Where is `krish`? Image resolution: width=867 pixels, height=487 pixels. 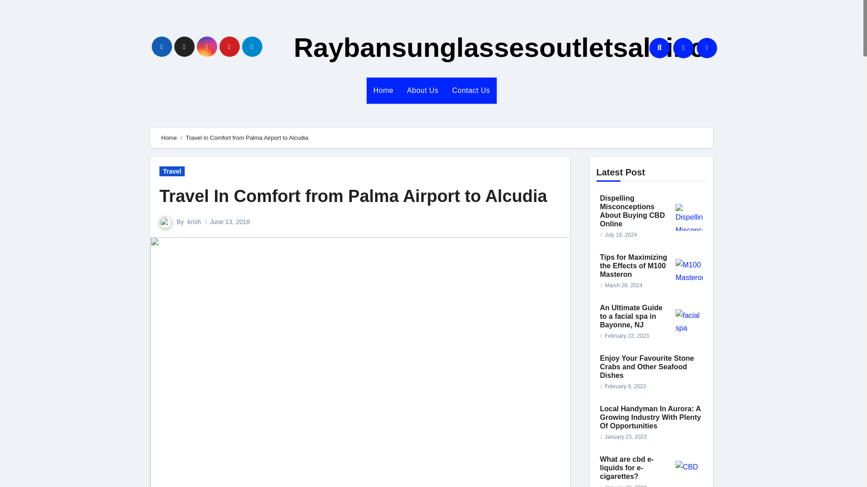 krish is located at coordinates (194, 222).